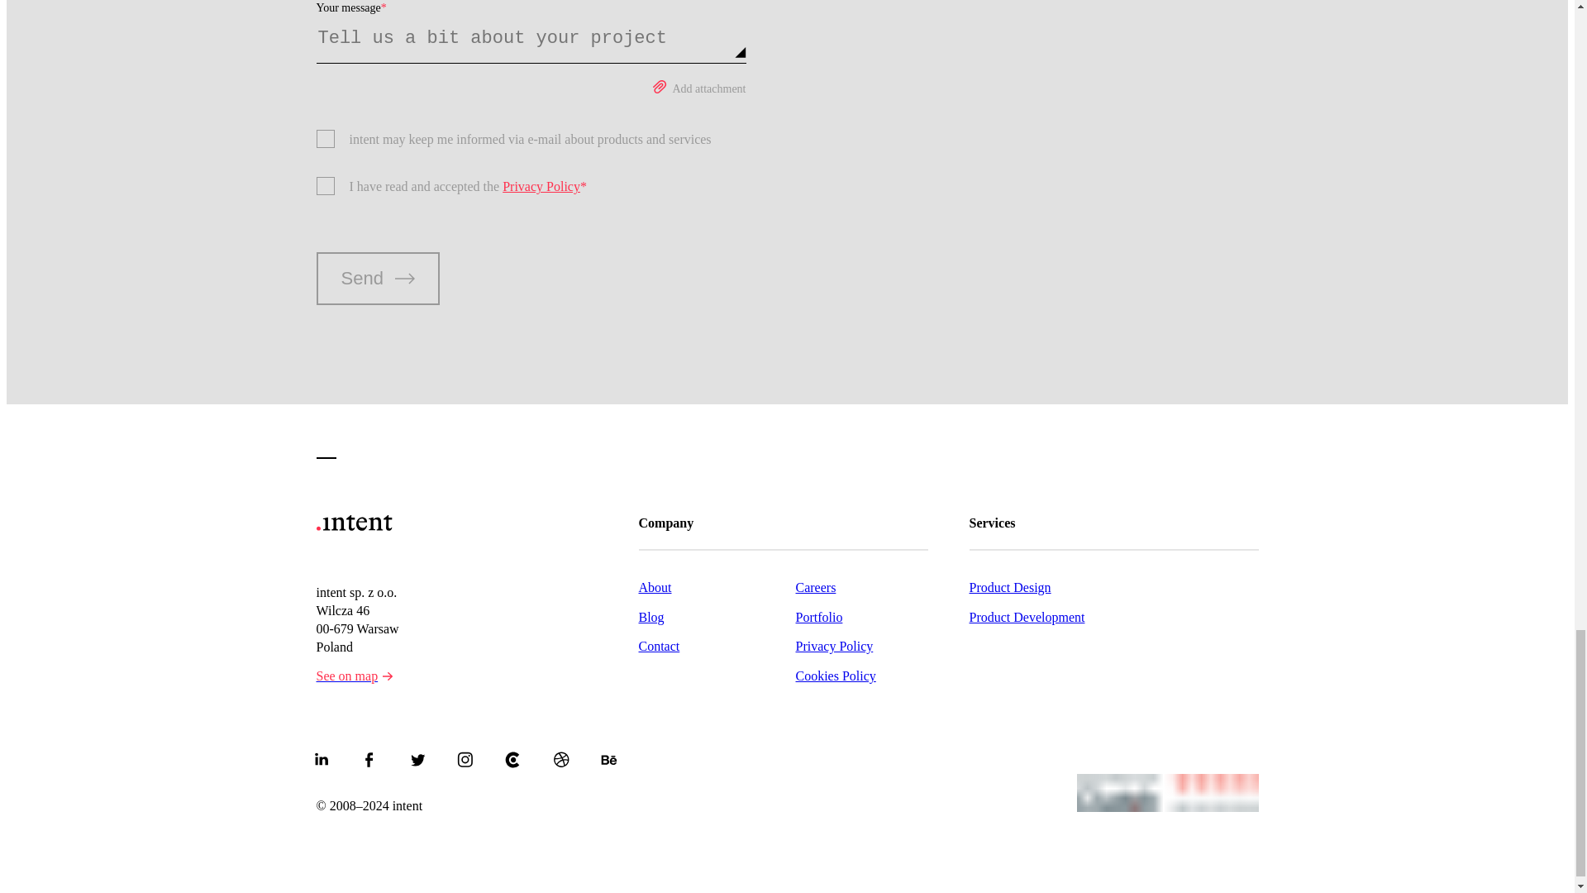 The image size is (1587, 893). I want to click on Send, so click(377, 278).